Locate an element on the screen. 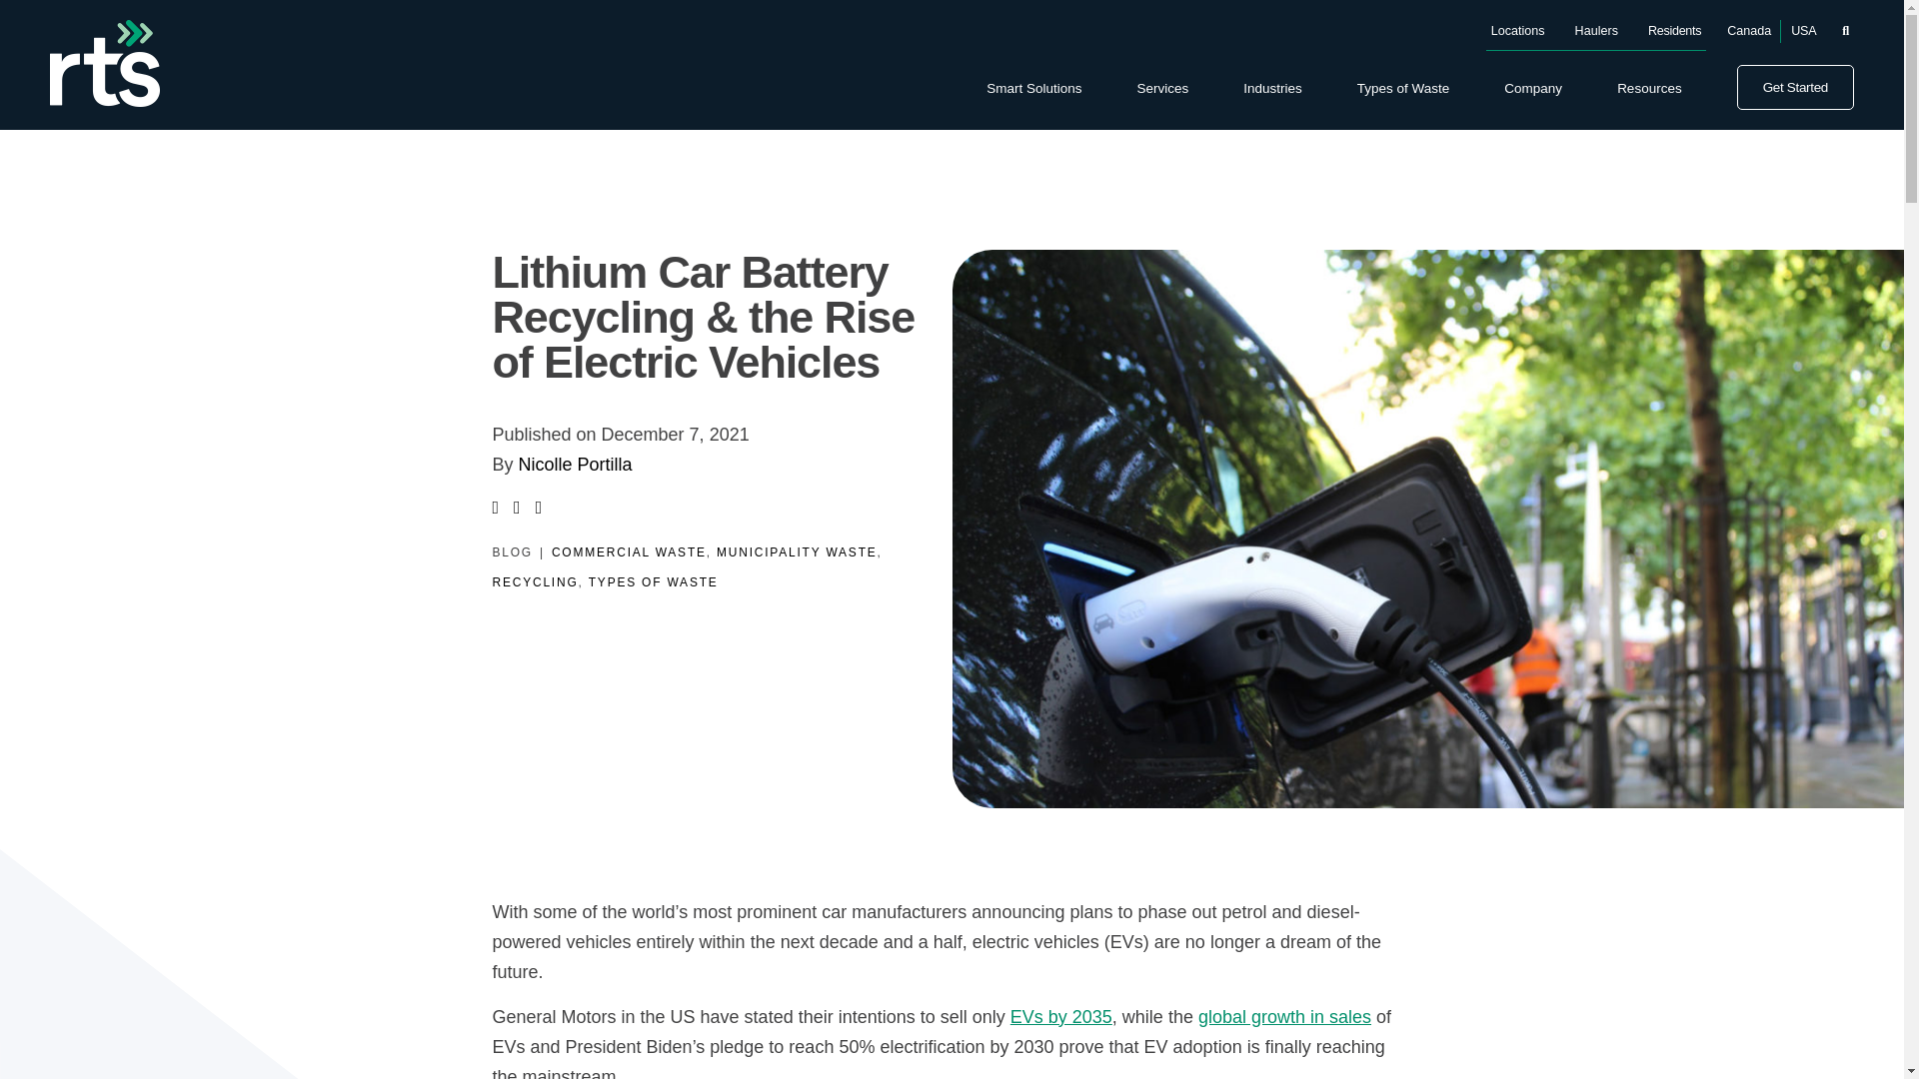 The image size is (1919, 1079). Industries is located at coordinates (1273, 89).